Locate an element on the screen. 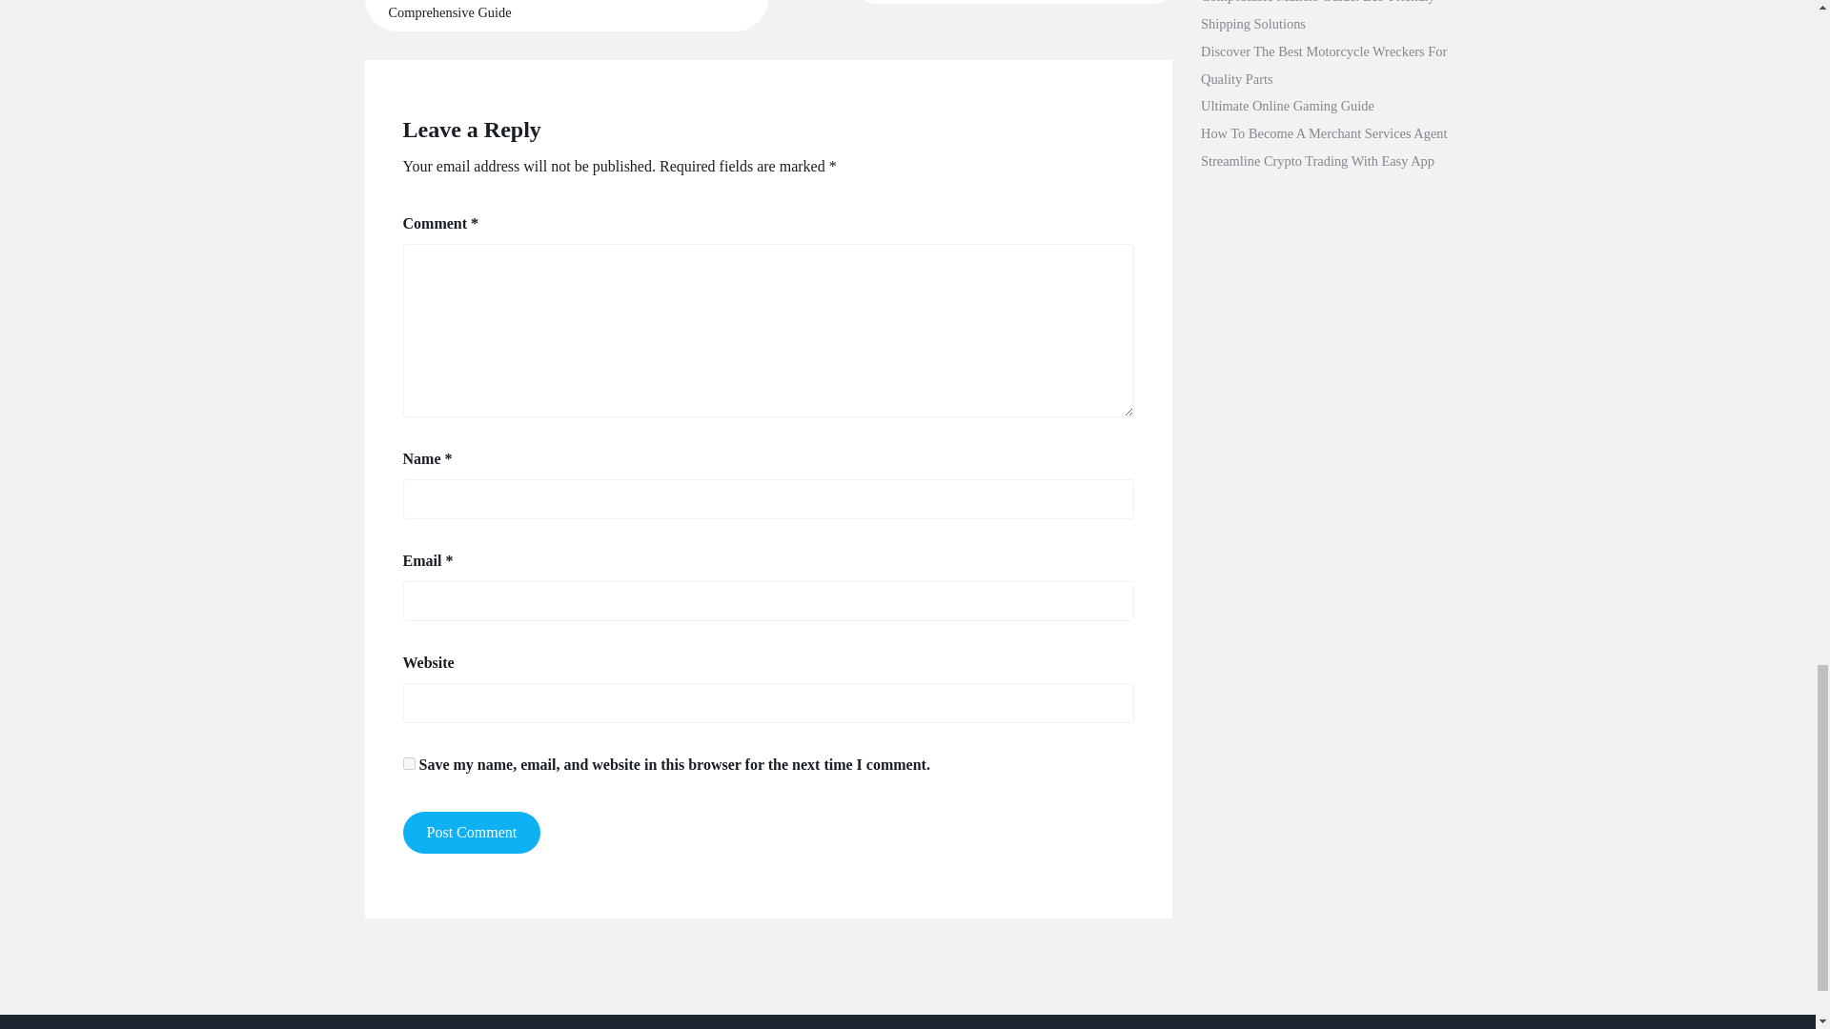 The width and height of the screenshot is (1830, 1029). yes is located at coordinates (408, 762).